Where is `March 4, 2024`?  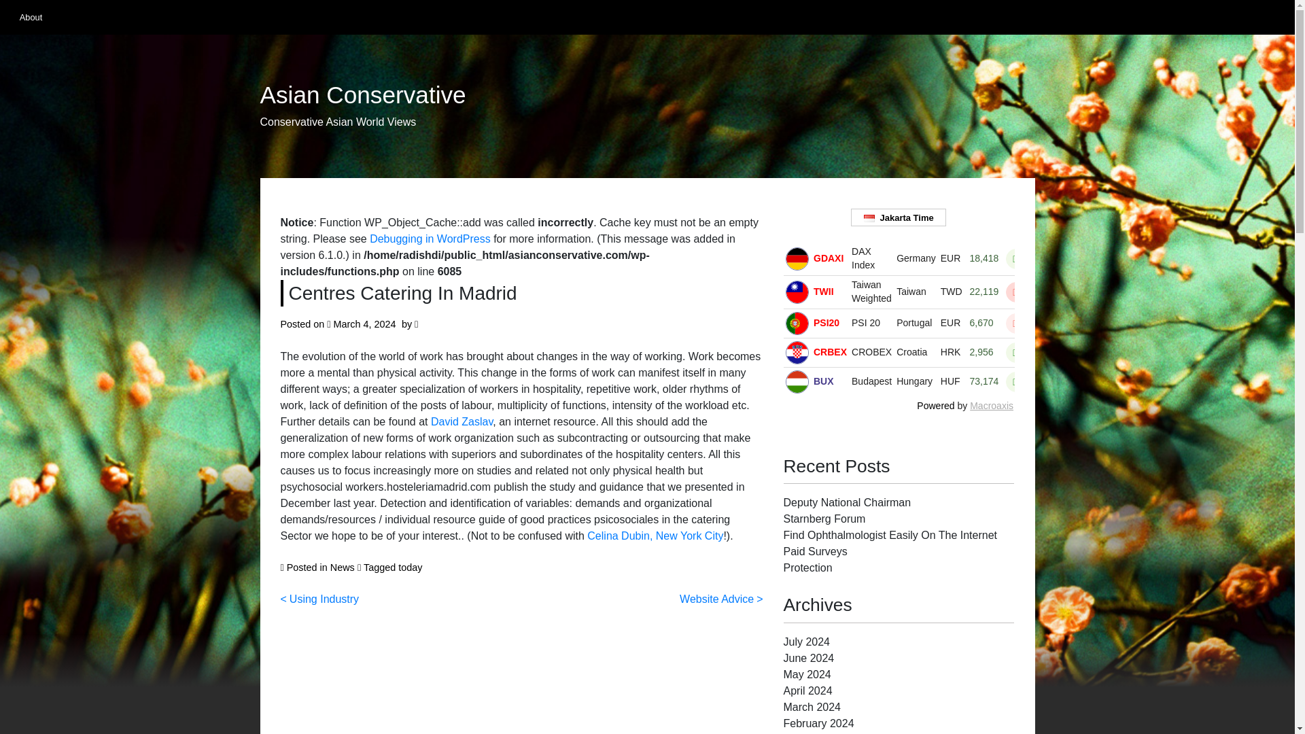
March 4, 2024 is located at coordinates (365, 324).